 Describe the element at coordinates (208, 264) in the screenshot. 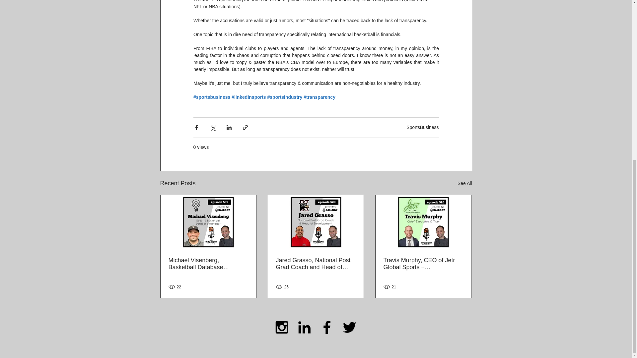

I see `Michael Visenberg, Basketball Database Manager at ProInsight` at that location.